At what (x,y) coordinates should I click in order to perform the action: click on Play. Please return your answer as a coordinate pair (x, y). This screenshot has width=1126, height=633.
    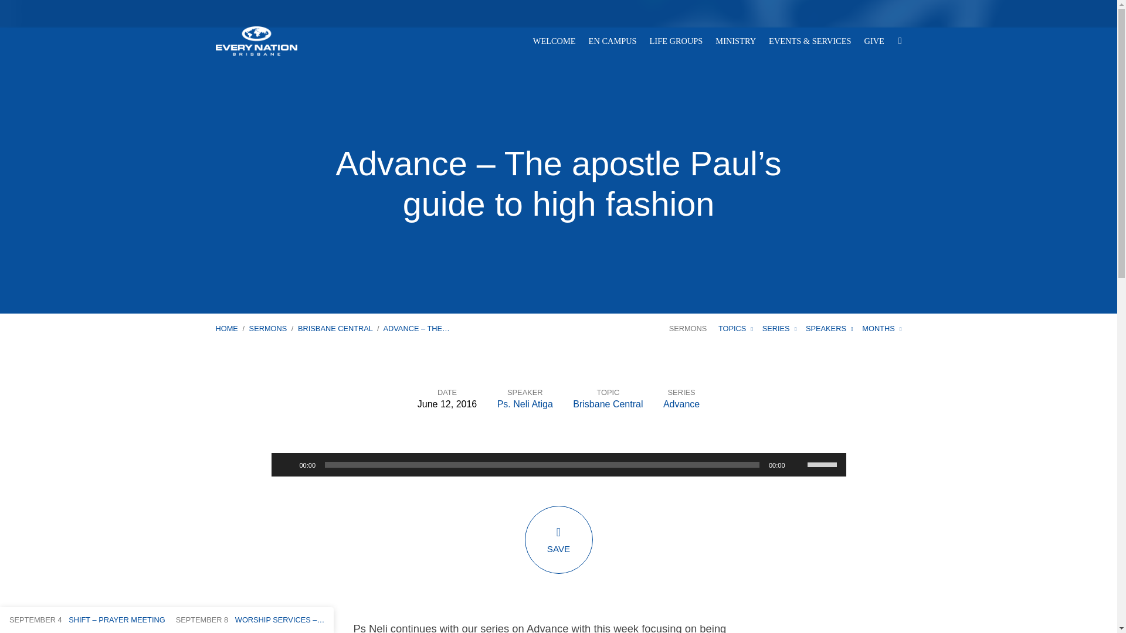
    Looking at the image, I should click on (286, 465).